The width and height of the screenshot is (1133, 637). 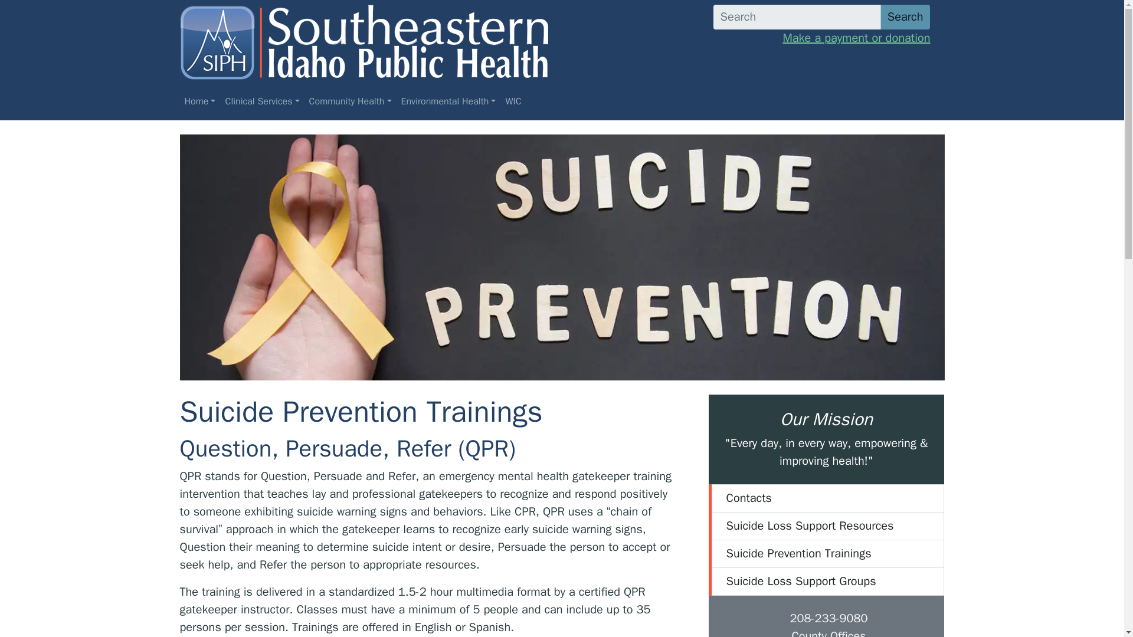 What do you see at coordinates (821, 17) in the screenshot?
I see `Search Our Site` at bounding box center [821, 17].